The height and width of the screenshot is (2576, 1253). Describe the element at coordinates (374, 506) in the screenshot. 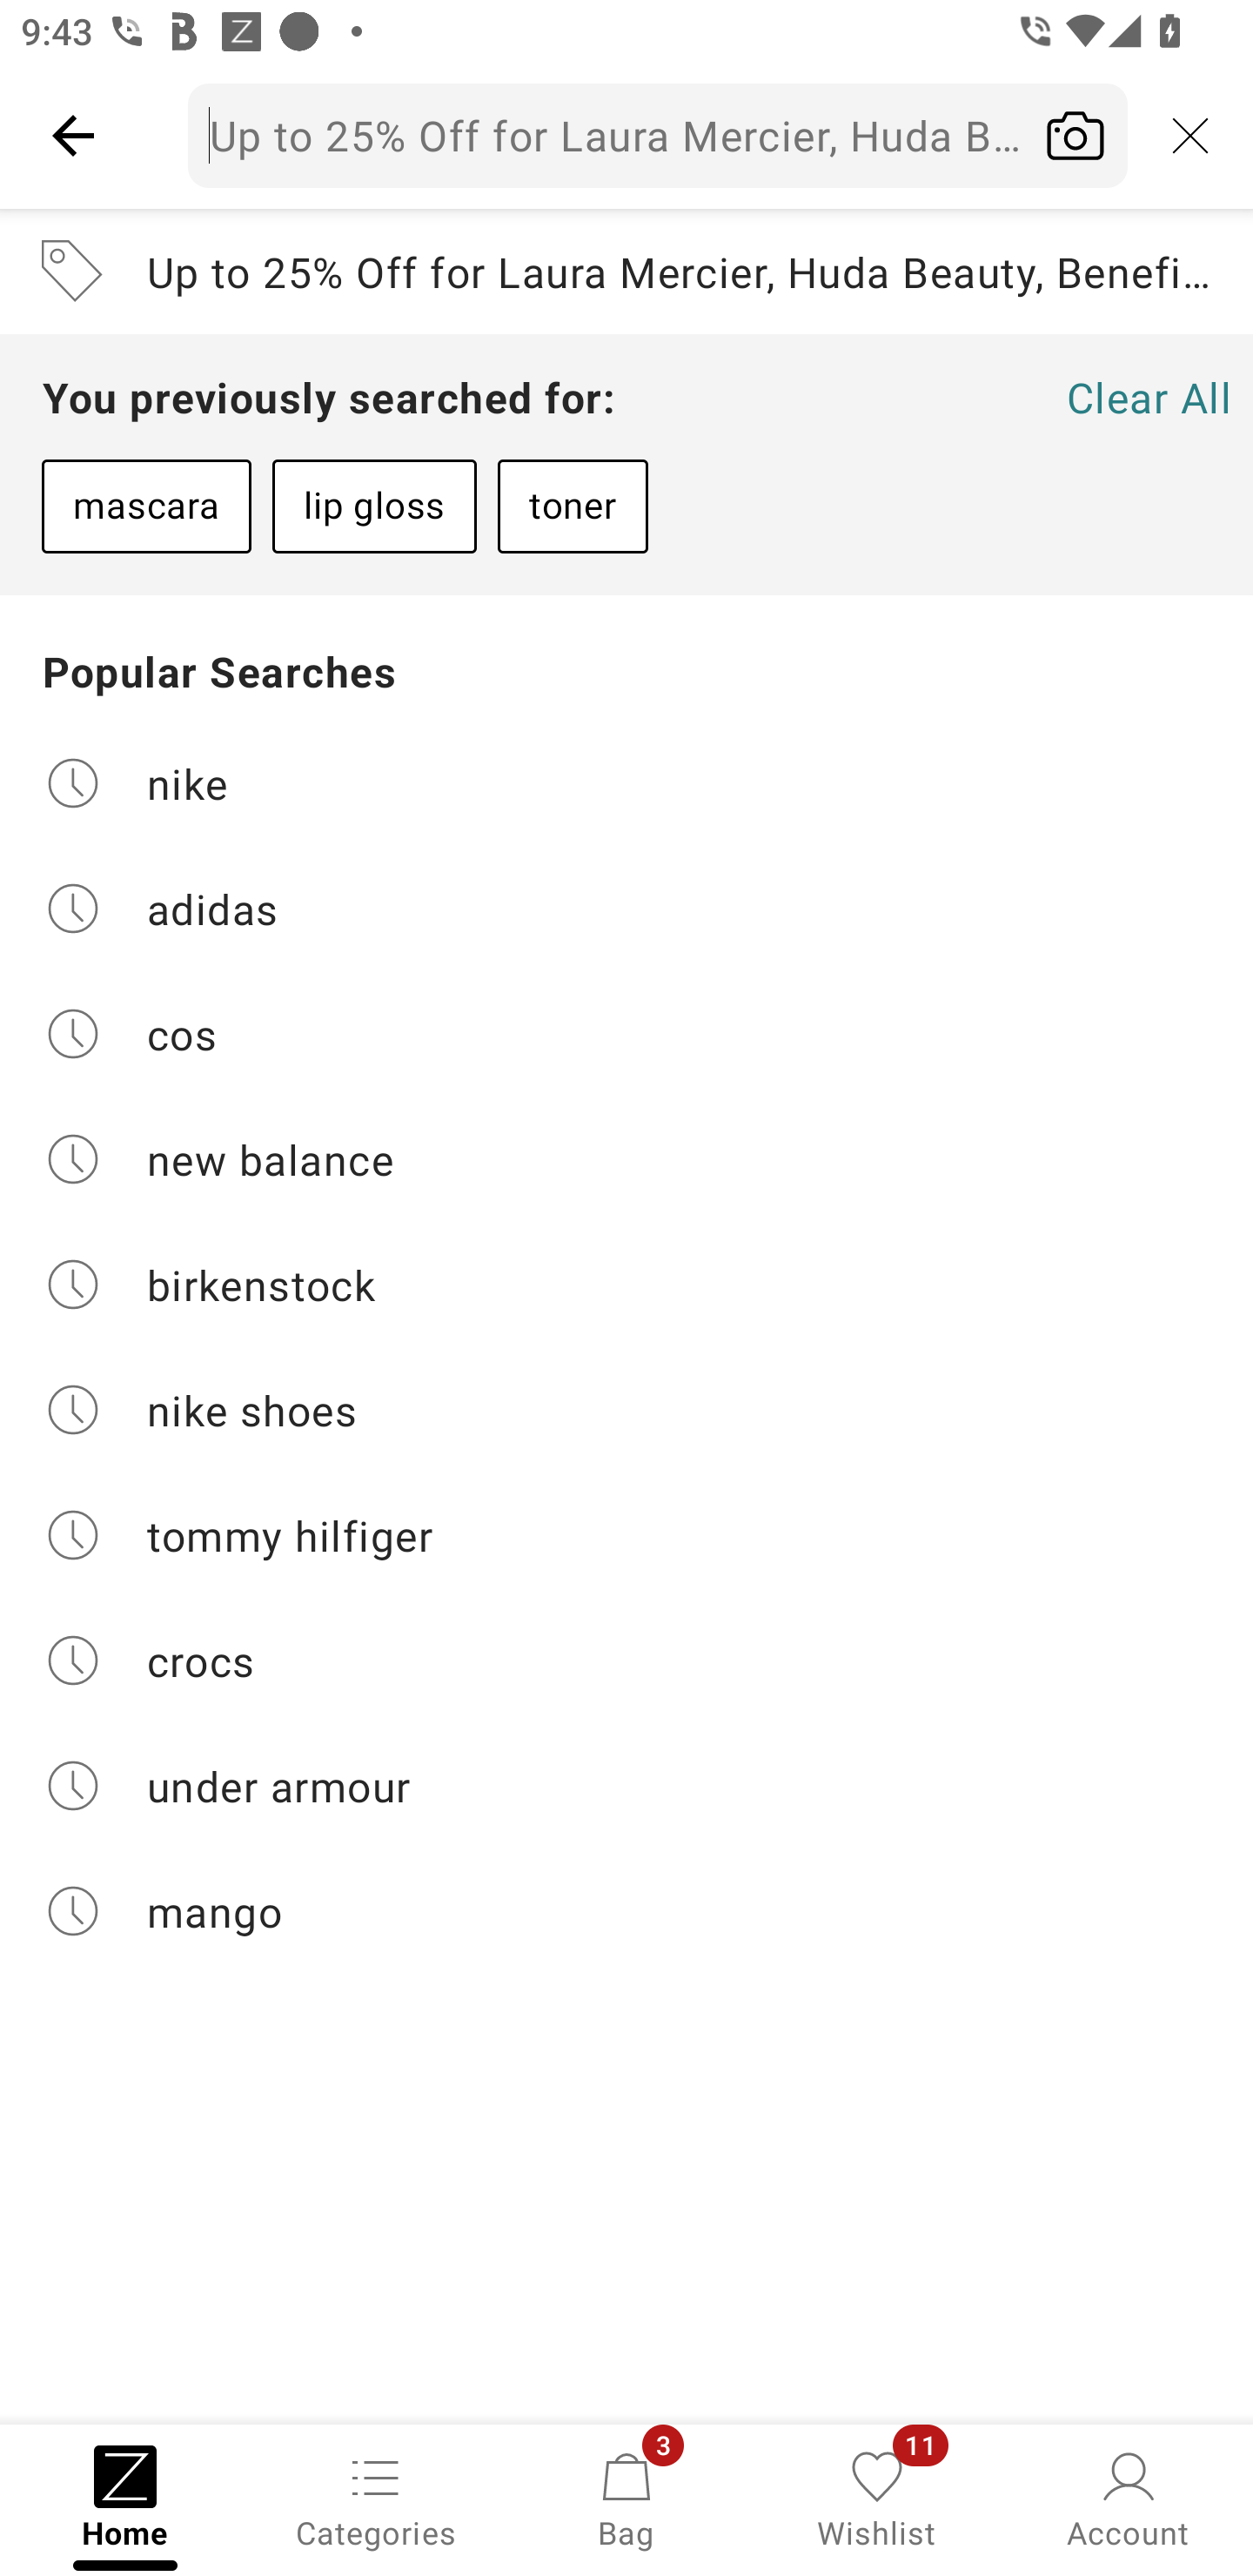

I see `lip gloss` at that location.